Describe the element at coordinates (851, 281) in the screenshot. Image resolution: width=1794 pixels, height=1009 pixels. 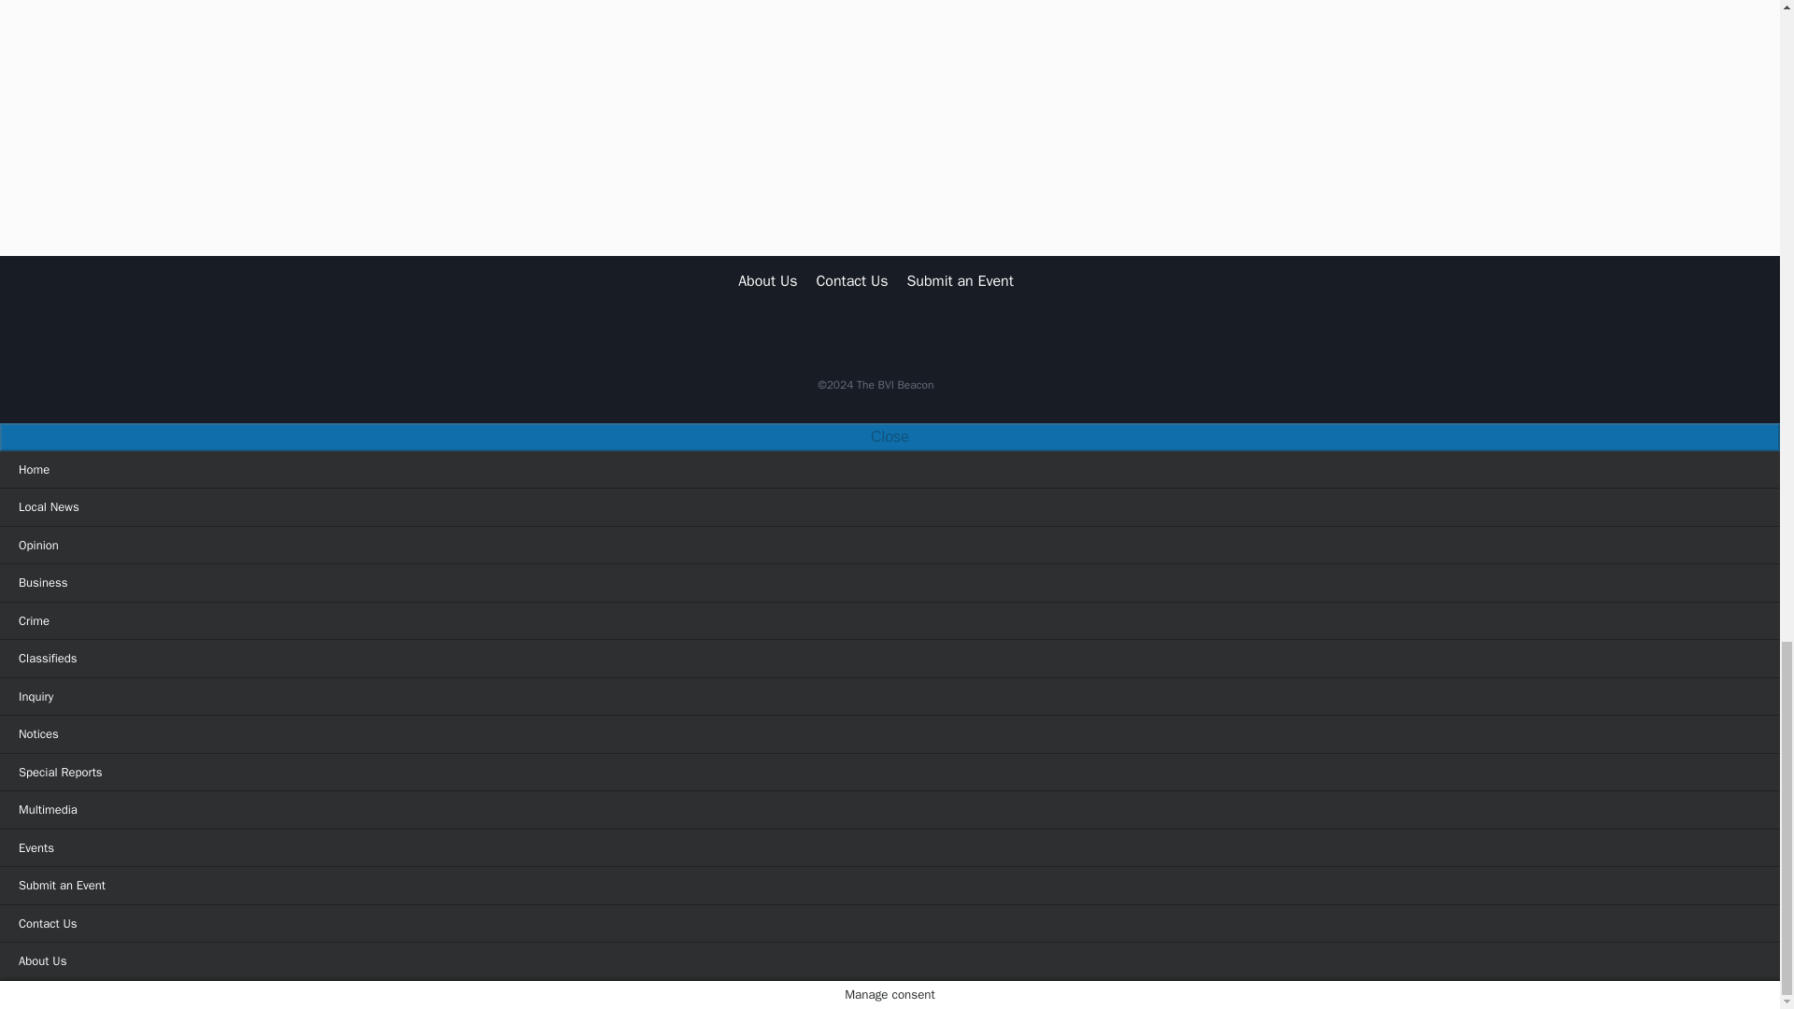
I see `Contact Us` at that location.